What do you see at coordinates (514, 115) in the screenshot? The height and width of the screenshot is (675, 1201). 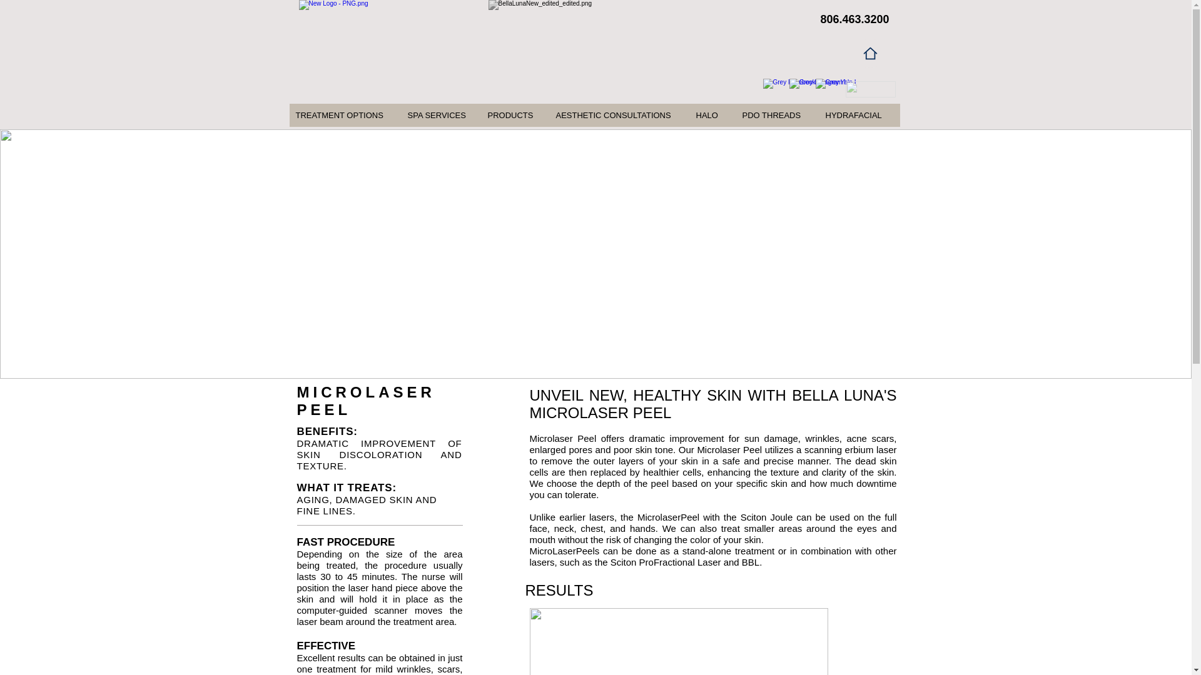 I see `PRODUCTS` at bounding box center [514, 115].